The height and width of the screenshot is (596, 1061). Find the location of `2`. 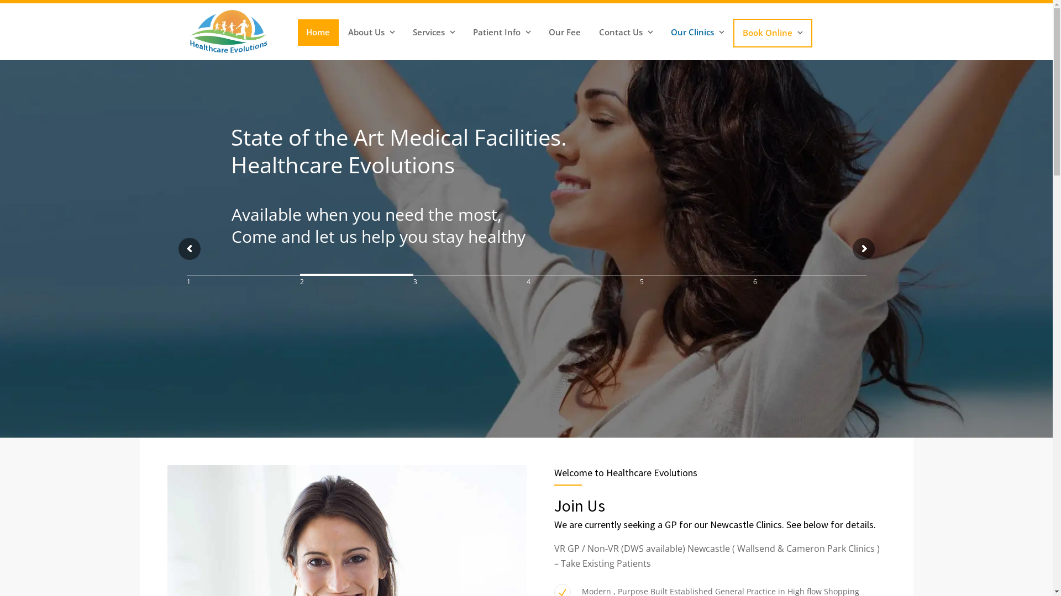

2 is located at coordinates (356, 286).